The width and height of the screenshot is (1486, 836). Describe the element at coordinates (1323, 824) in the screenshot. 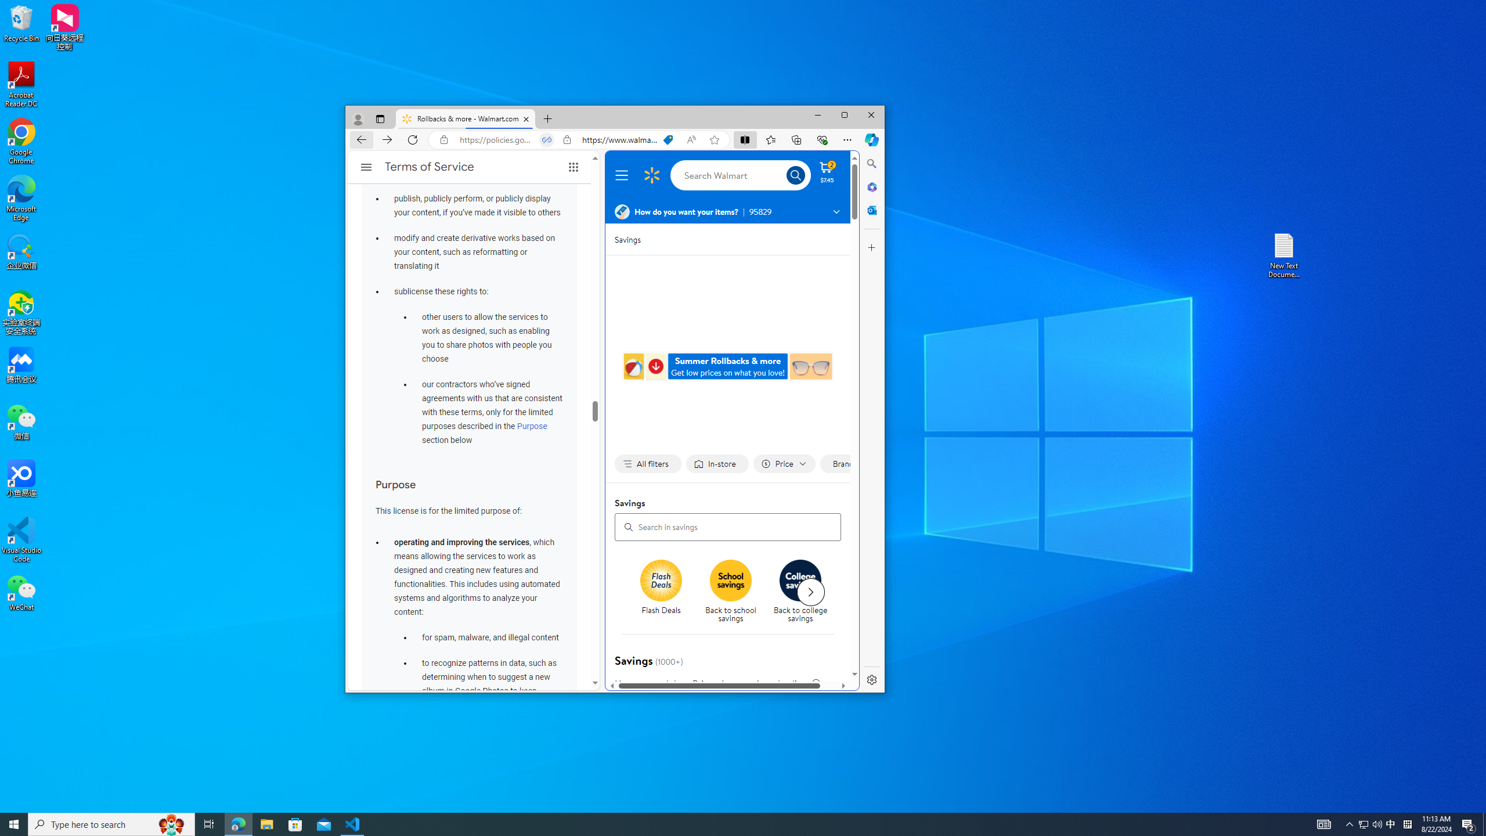

I see `WeChat` at that location.